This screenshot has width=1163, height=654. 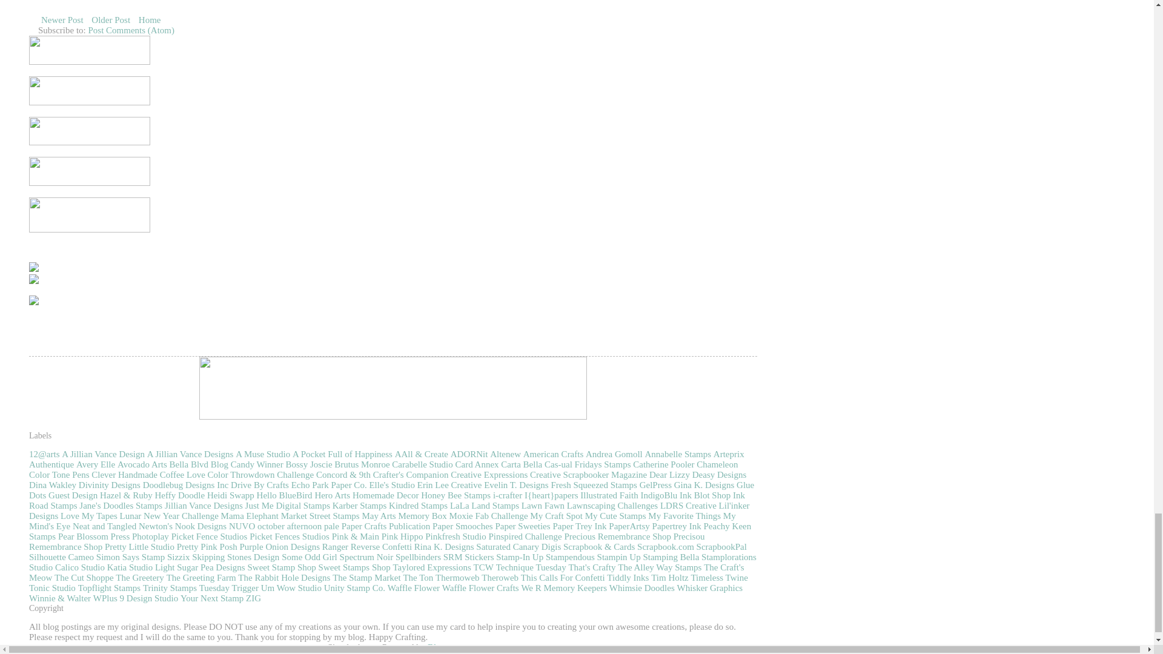 What do you see at coordinates (150, 20) in the screenshot?
I see `Home` at bounding box center [150, 20].